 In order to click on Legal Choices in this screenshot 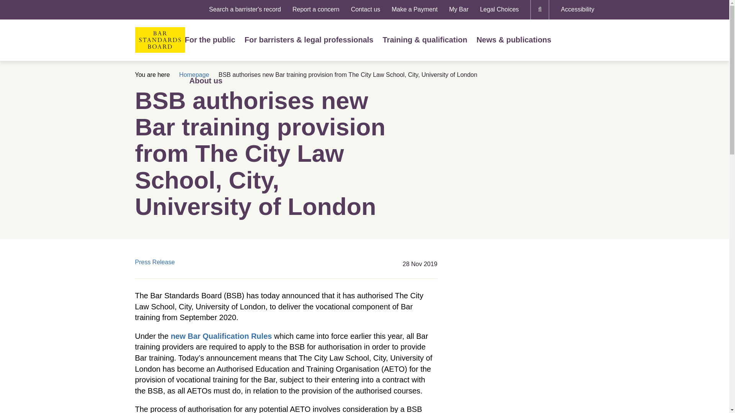, I will do `click(499, 10)`.